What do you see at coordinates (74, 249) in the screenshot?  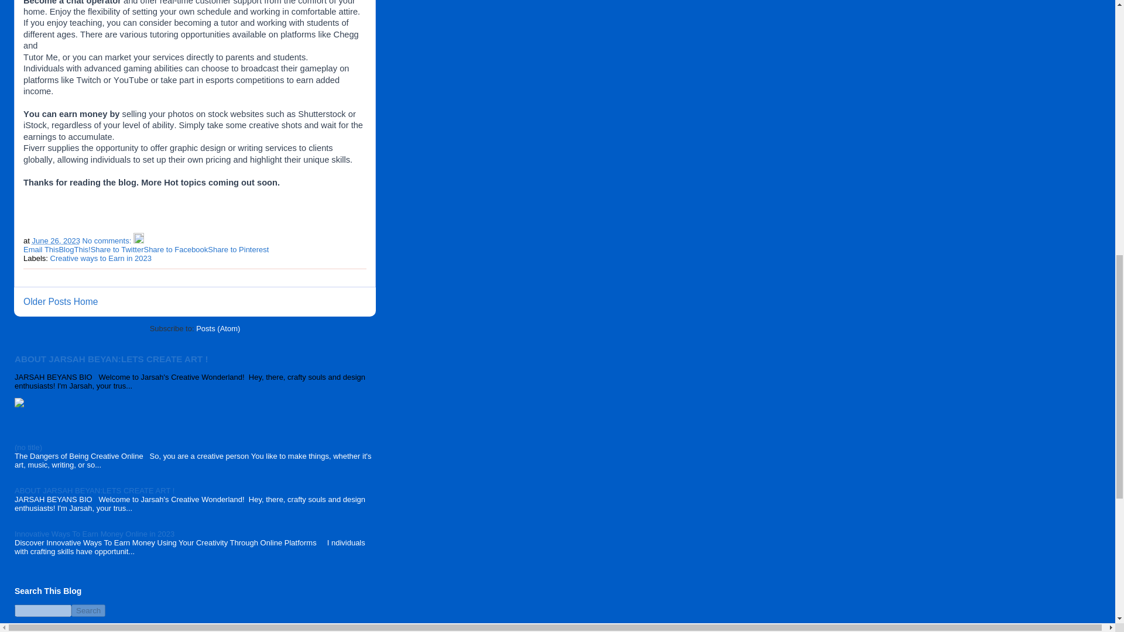 I see `BlogThis!` at bounding box center [74, 249].